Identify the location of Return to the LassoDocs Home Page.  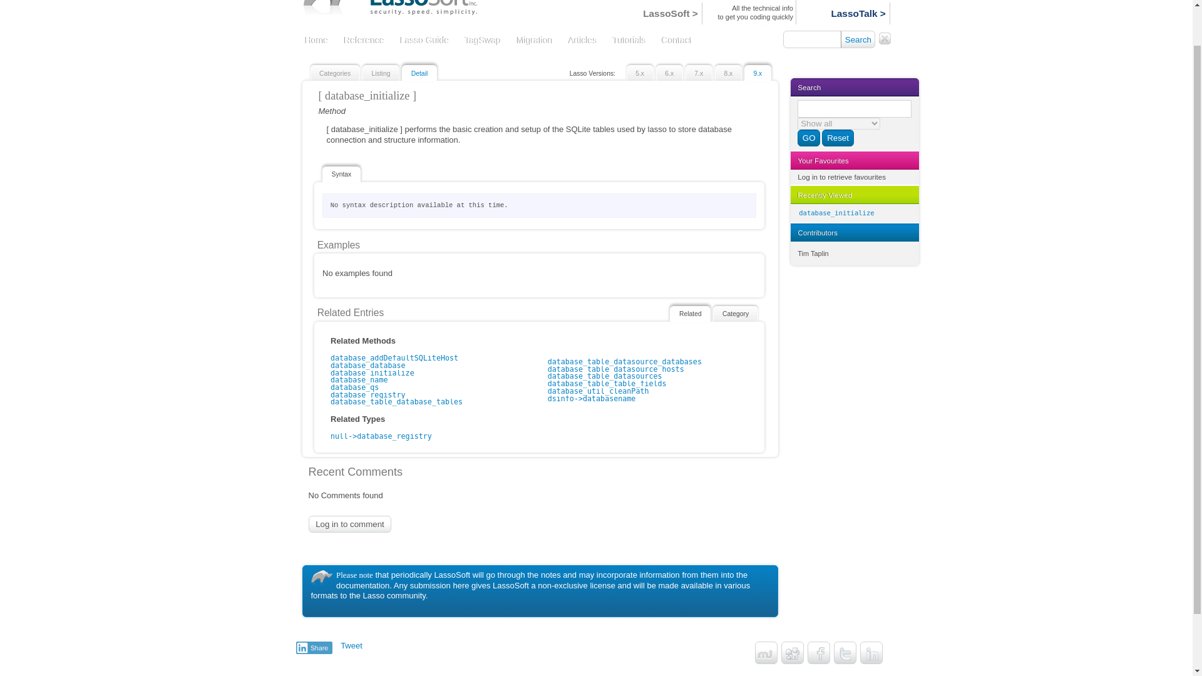
(316, 41).